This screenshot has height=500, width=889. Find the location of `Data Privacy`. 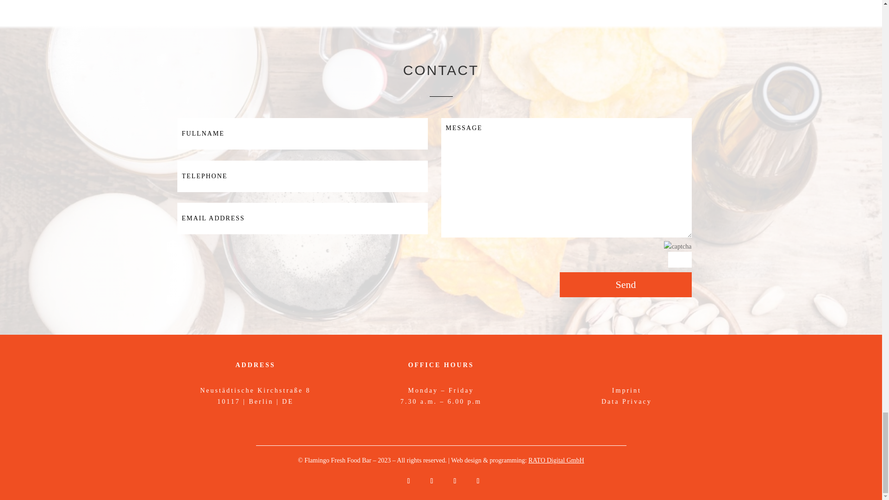

Data Privacy is located at coordinates (626, 401).